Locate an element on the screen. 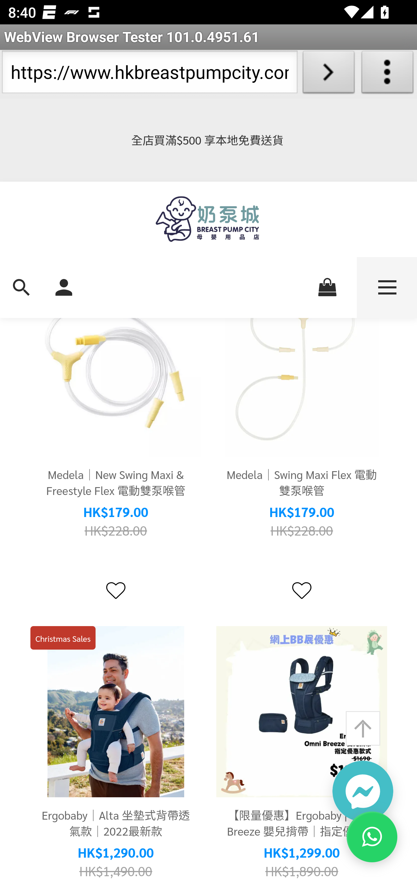  HK$228.00 is located at coordinates (116, 531).